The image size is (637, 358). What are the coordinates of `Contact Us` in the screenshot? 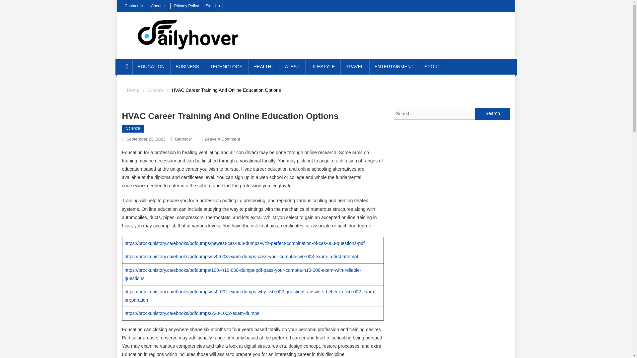 It's located at (135, 6).